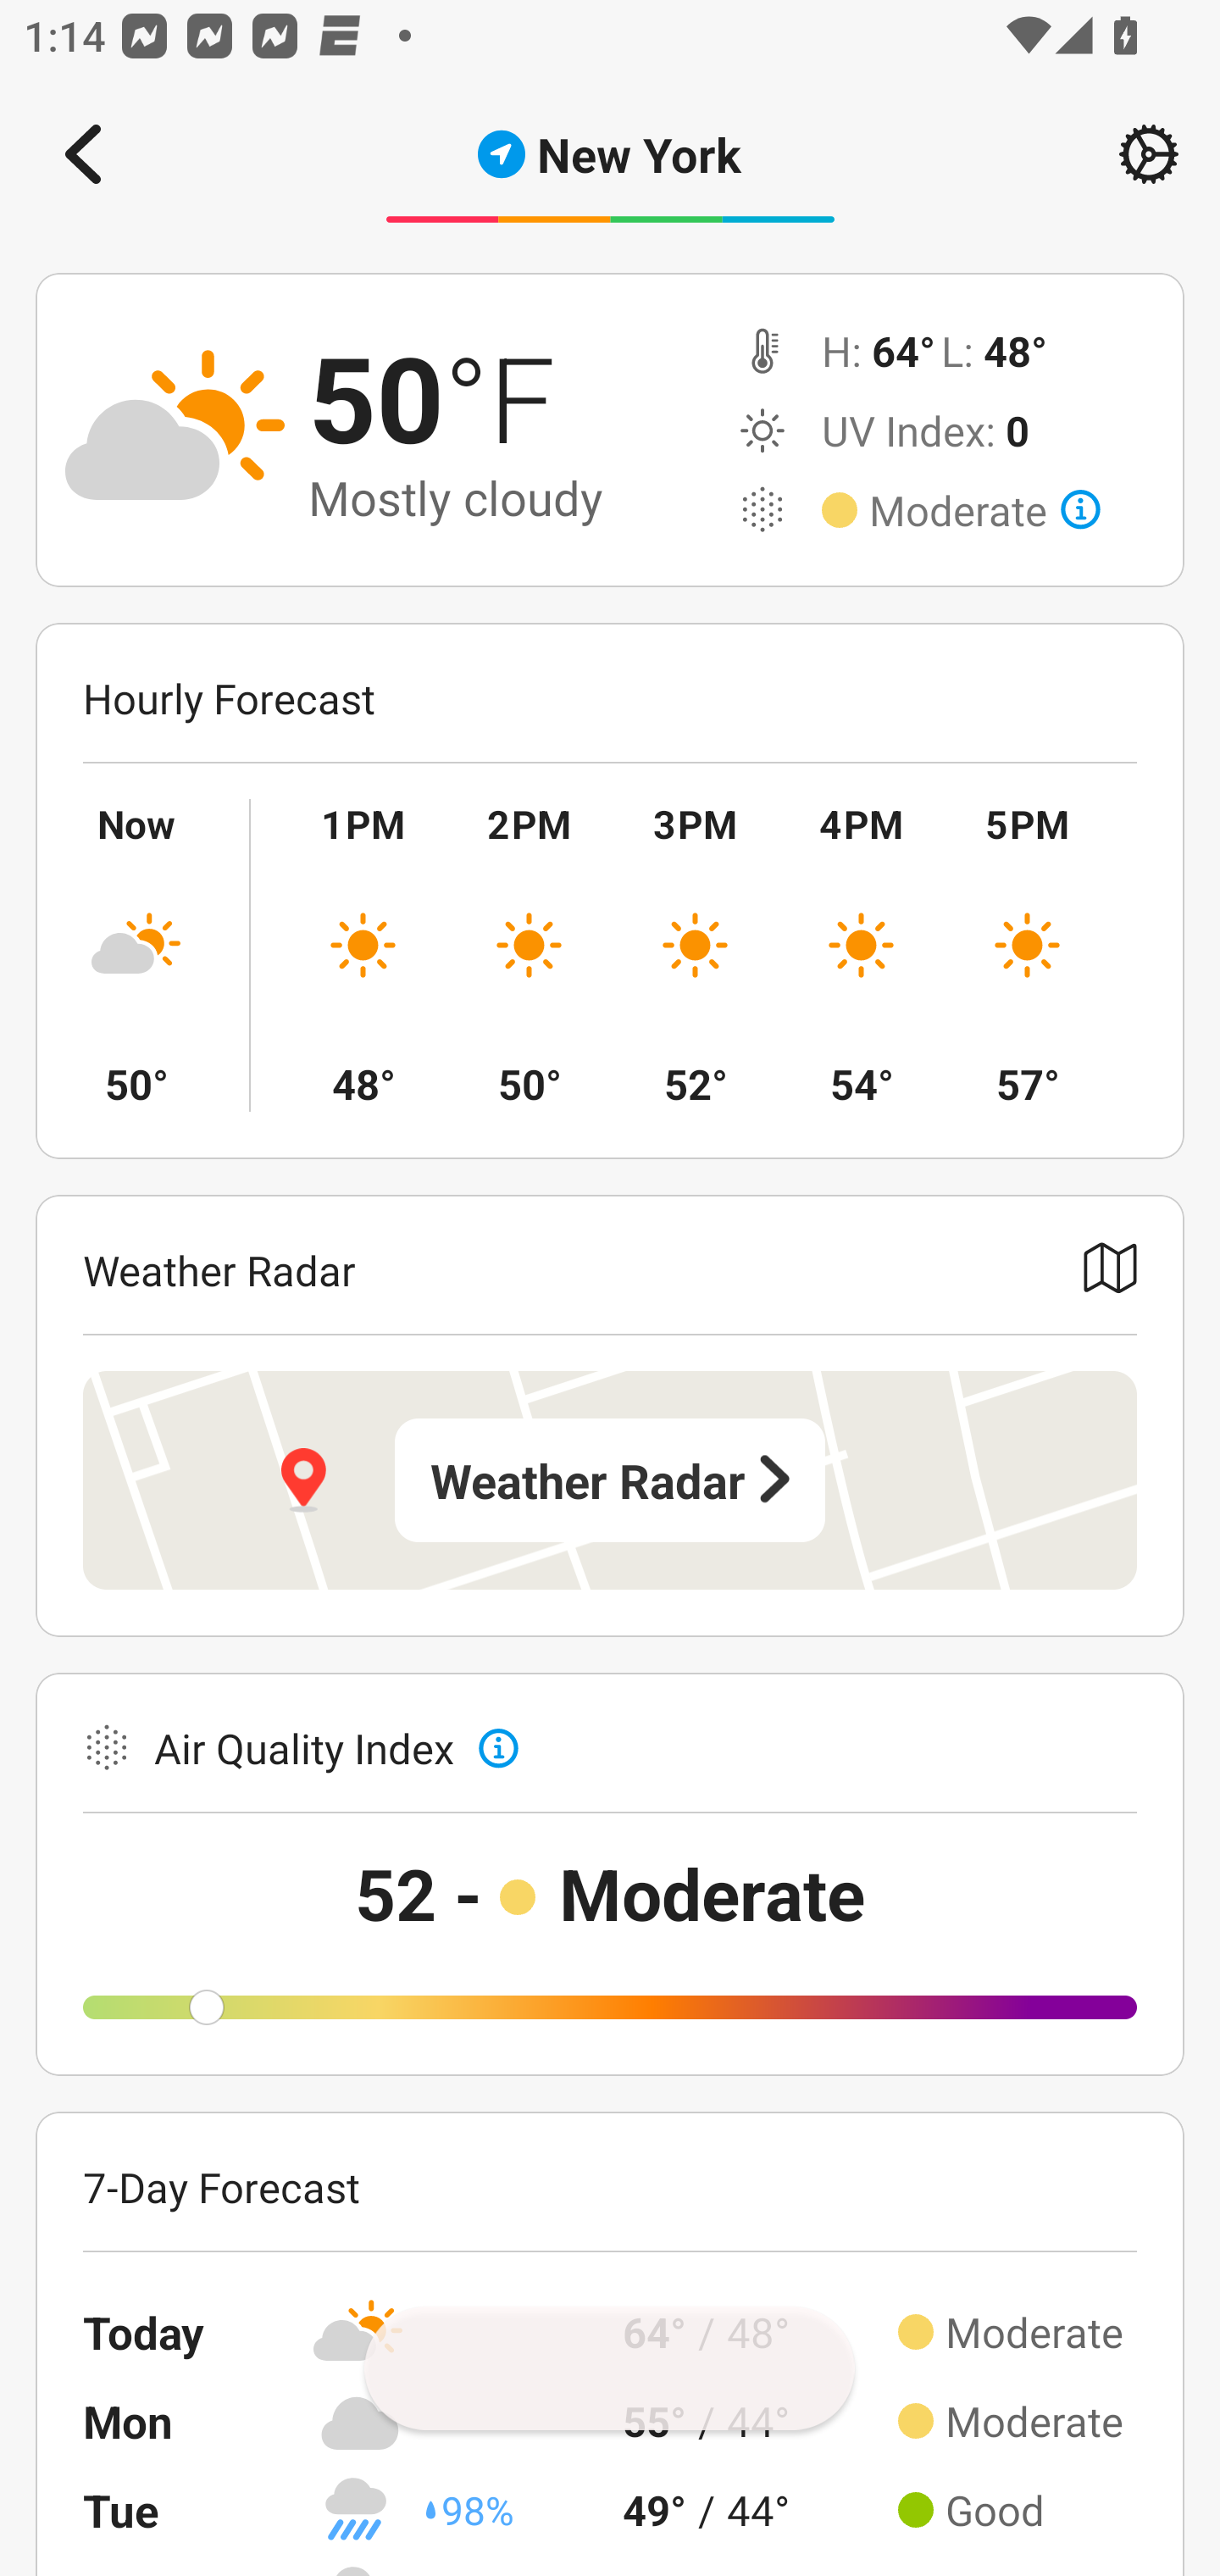  I want to click on Moderate, so click(984, 510).